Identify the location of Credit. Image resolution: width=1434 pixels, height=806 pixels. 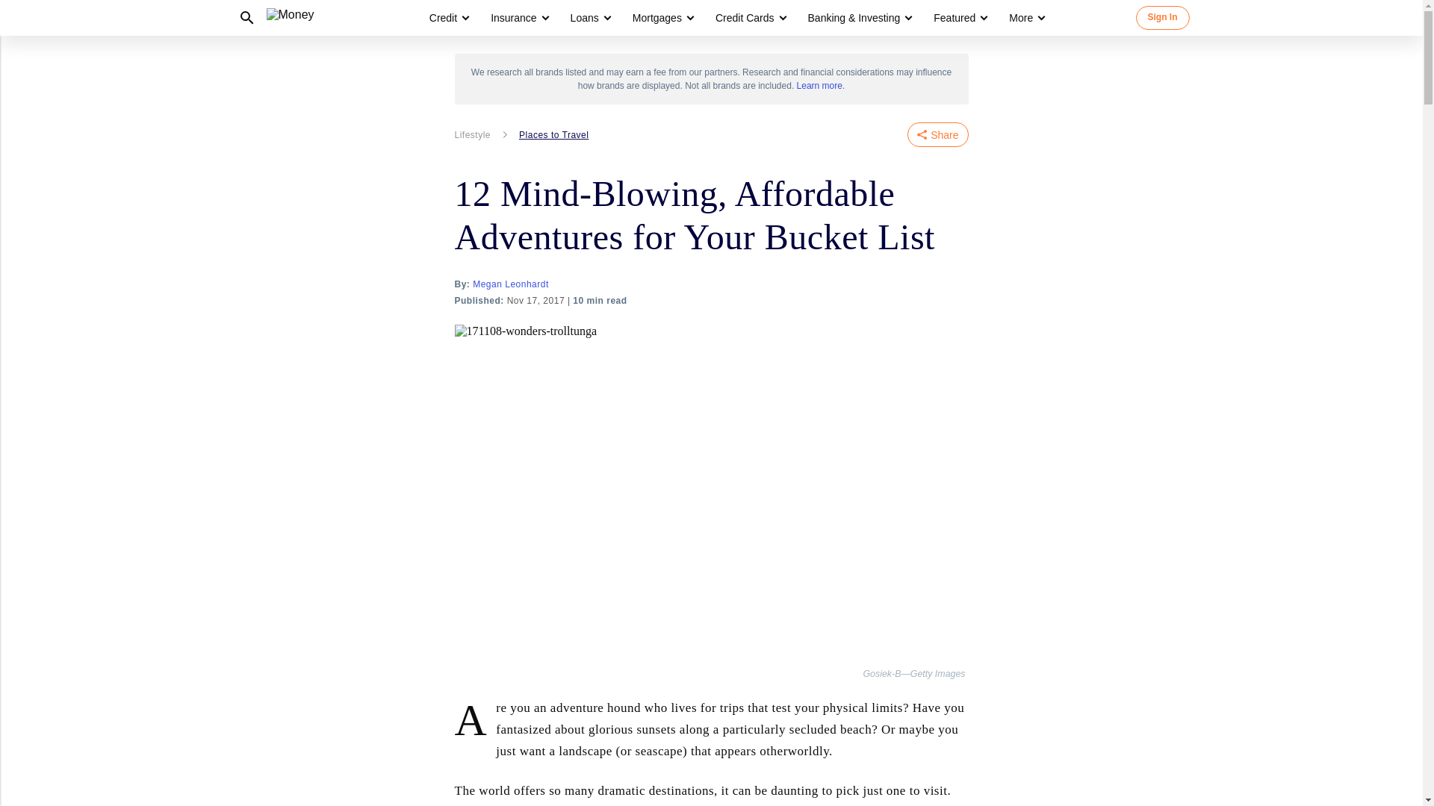
(448, 18).